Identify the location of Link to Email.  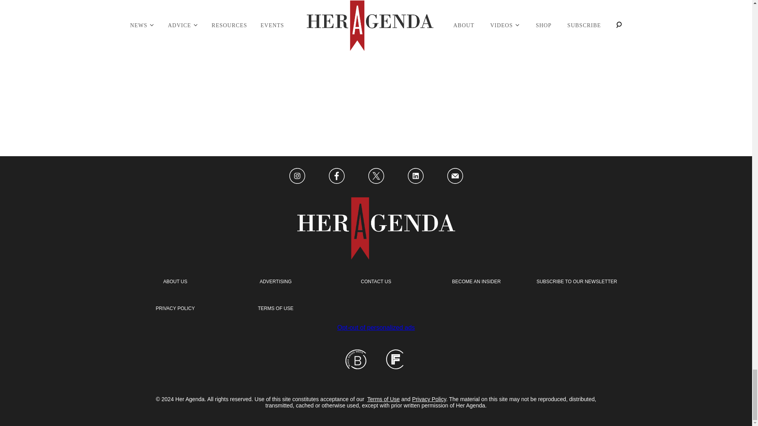
(455, 176).